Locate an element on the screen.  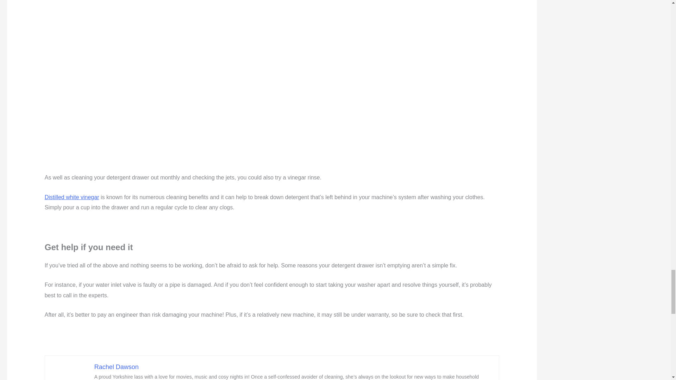
Distilled white vinegar is located at coordinates (72, 197).